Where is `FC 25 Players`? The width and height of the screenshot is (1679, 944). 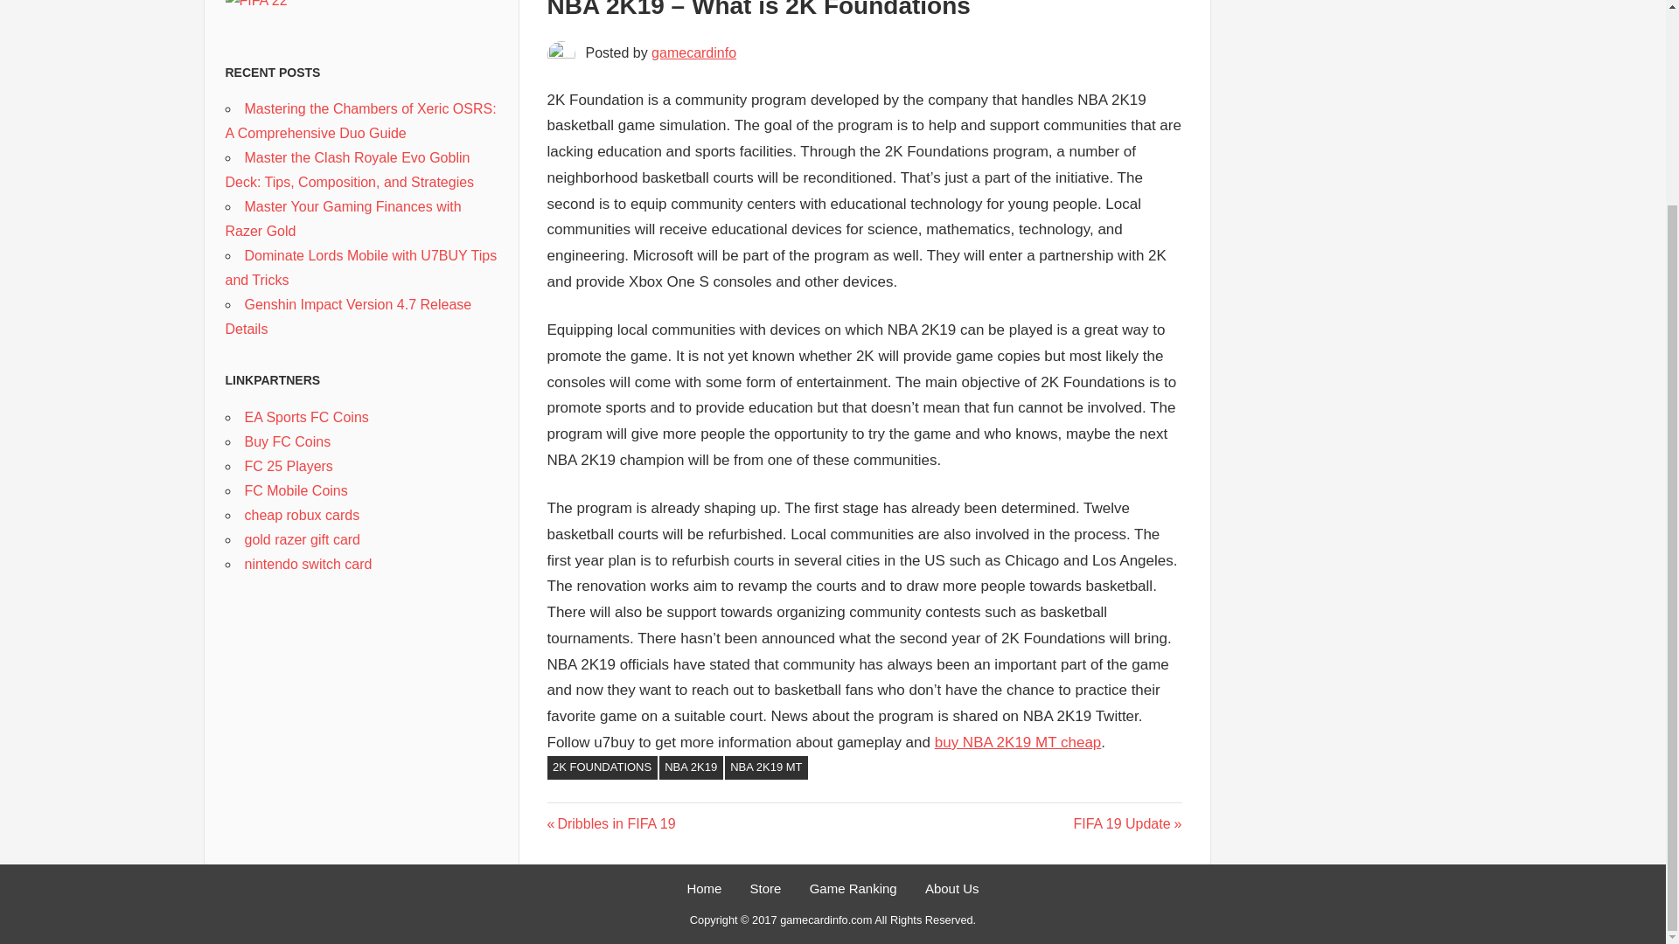
FC 25 Players is located at coordinates (289, 465).